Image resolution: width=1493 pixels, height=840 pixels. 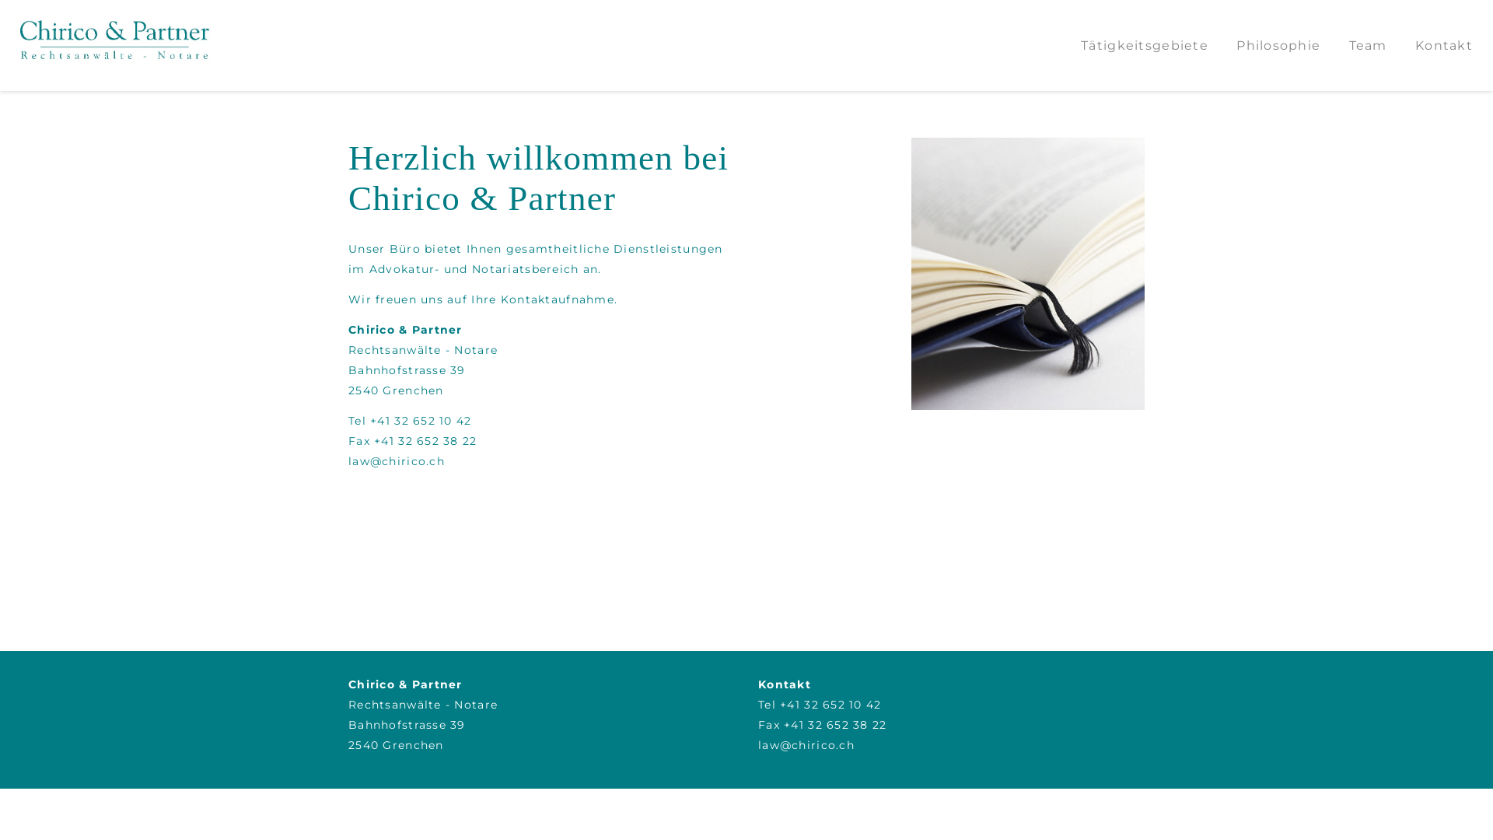 What do you see at coordinates (806, 745) in the screenshot?
I see `law@chirico.ch` at bounding box center [806, 745].